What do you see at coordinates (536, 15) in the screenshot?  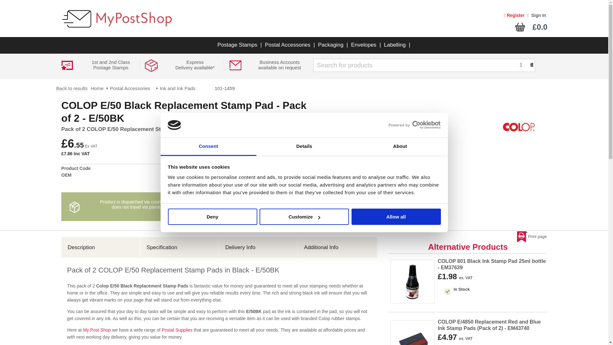 I see `Sign in to My Account` at bounding box center [536, 15].